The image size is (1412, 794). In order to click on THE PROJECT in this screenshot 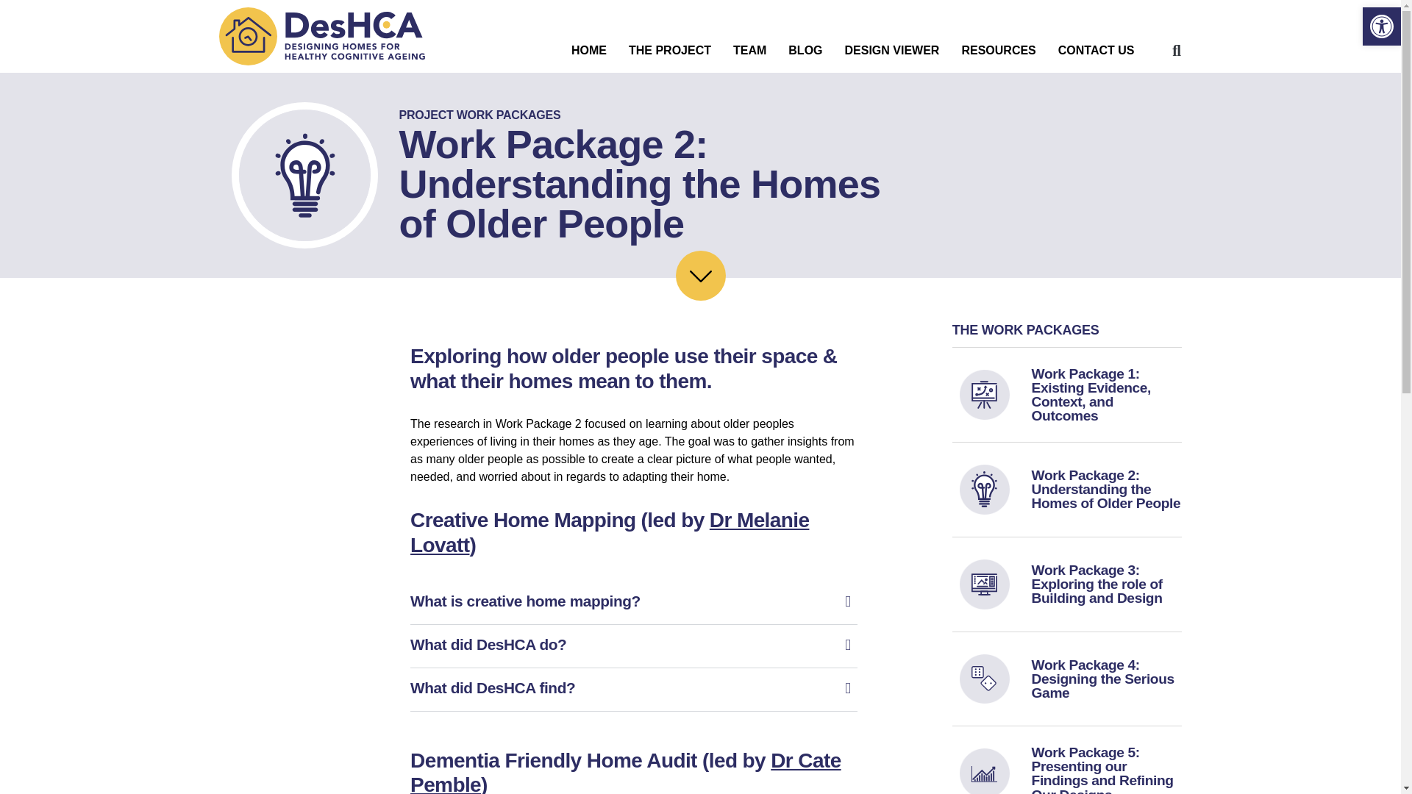, I will do `click(669, 50)`.